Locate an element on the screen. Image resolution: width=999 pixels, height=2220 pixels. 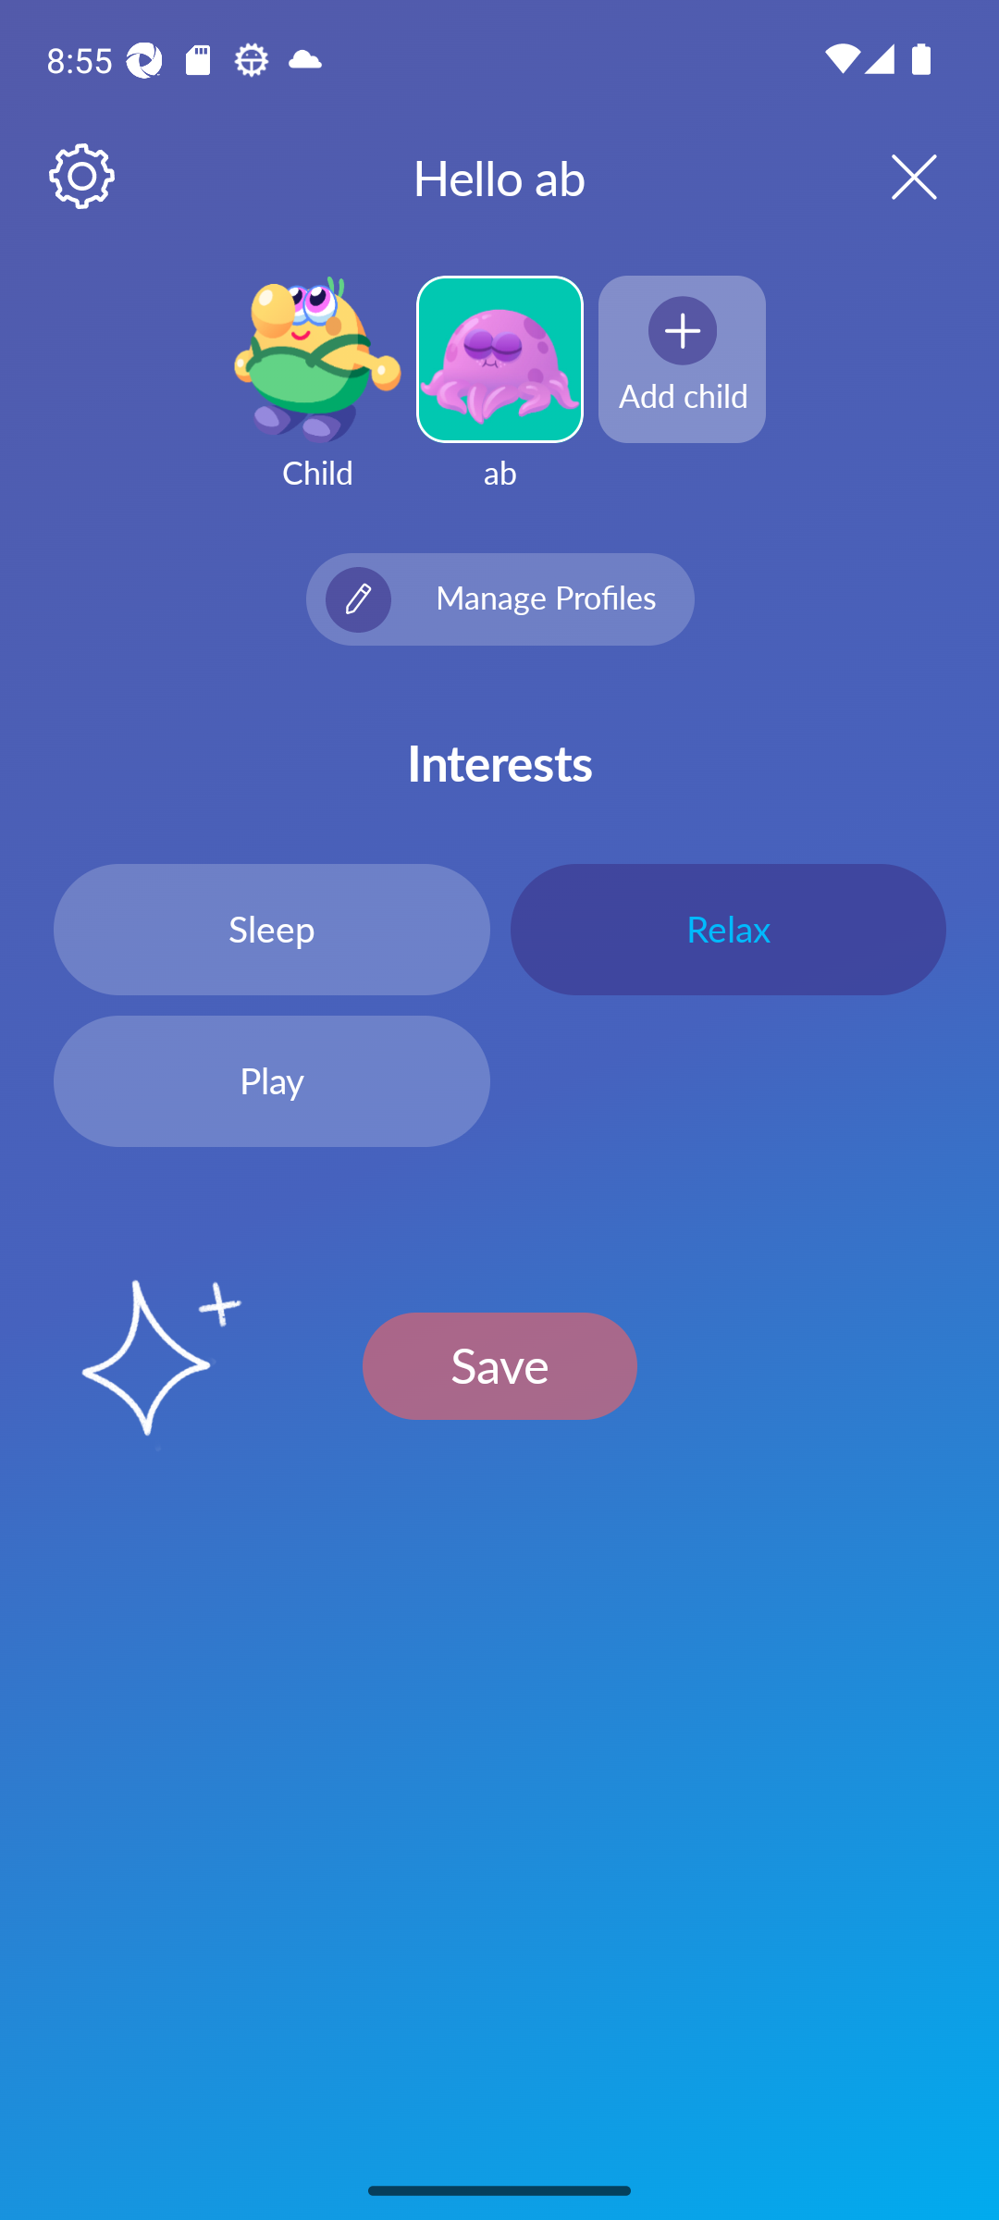
ab is located at coordinates (499, 400).